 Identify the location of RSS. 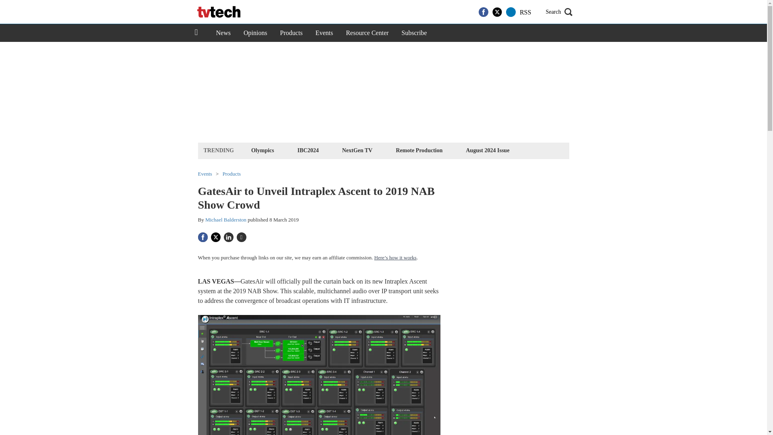
(525, 12).